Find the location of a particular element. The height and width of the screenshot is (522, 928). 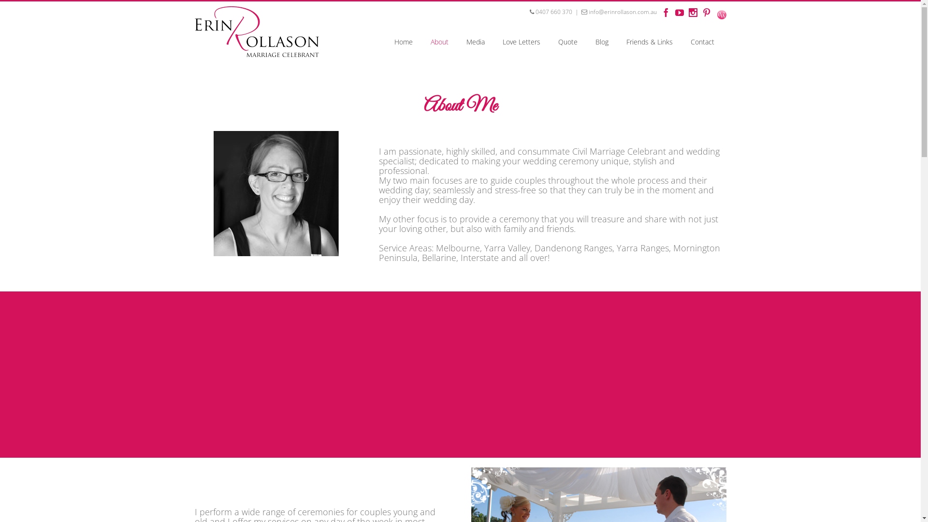

Love Letters is located at coordinates (522, 42).